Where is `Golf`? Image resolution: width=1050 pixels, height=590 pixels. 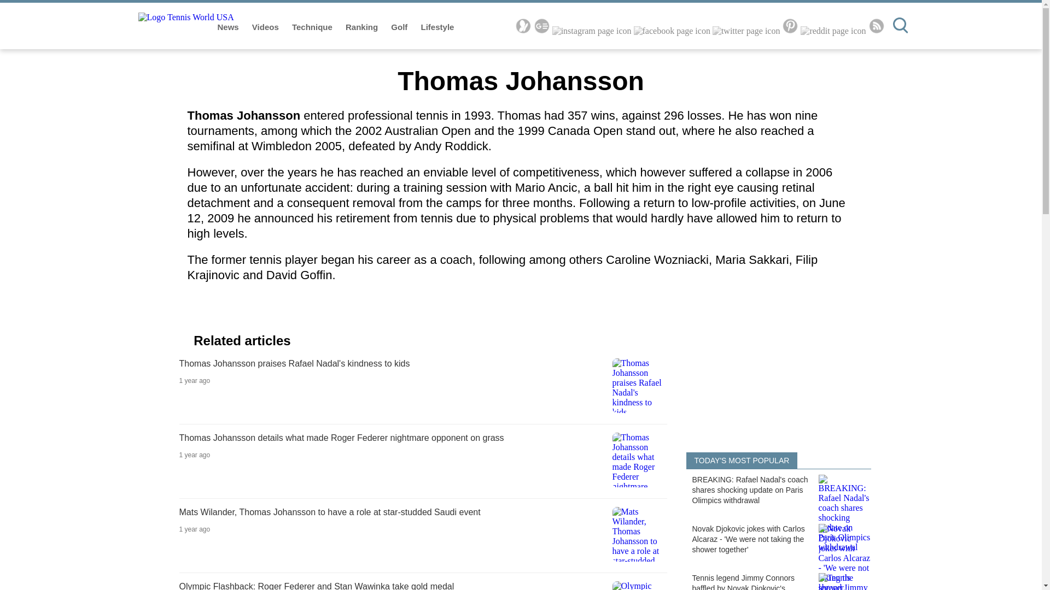
Golf is located at coordinates (400, 27).